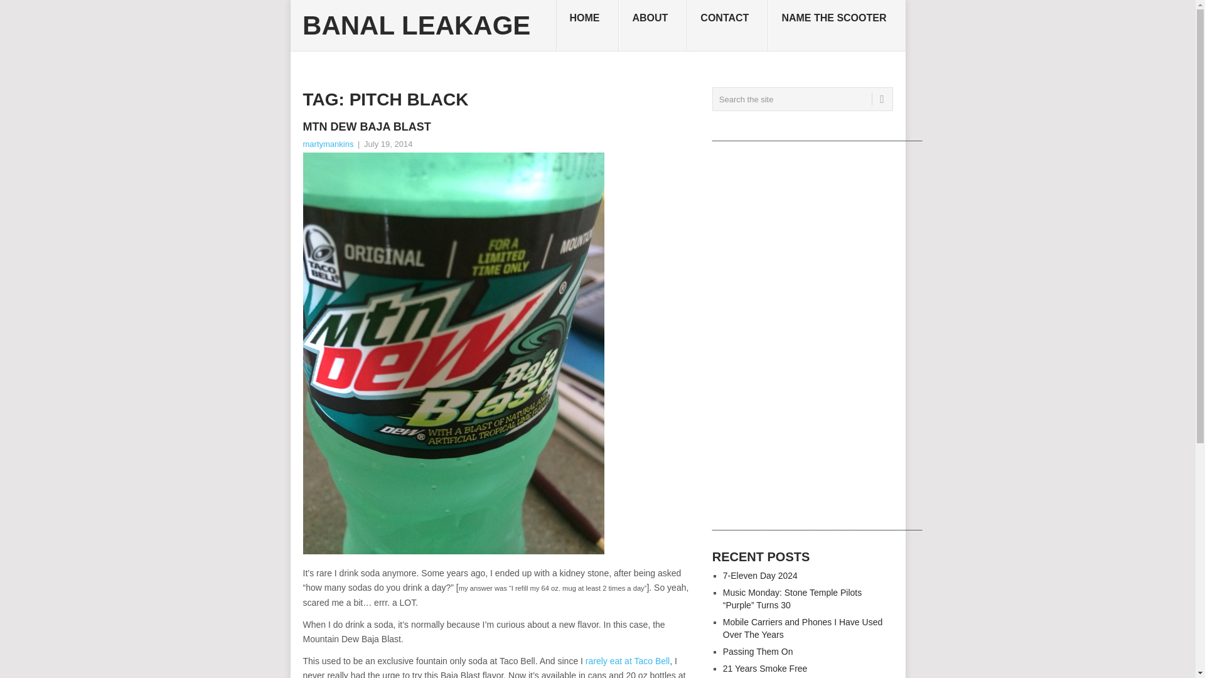 The image size is (1205, 678). Describe the element at coordinates (727, 26) in the screenshot. I see `CONTACT` at that location.